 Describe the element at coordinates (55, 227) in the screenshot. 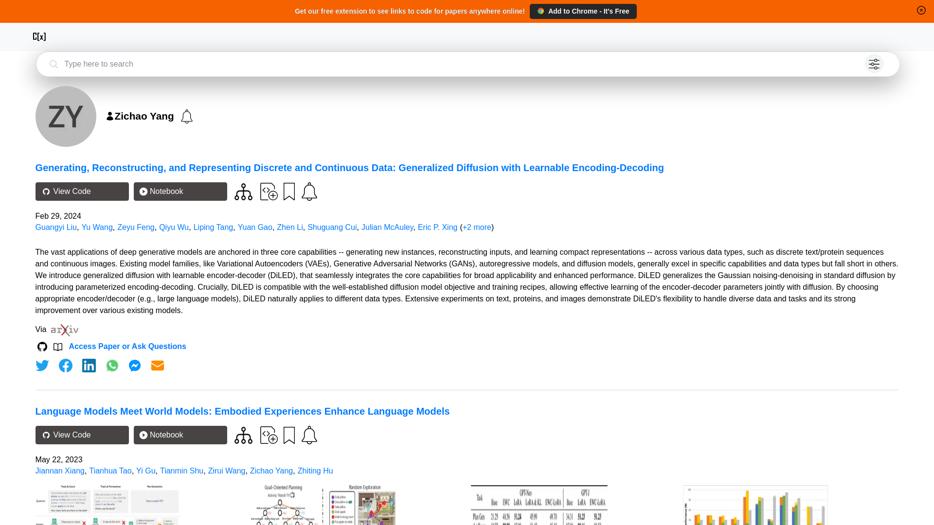

I see `Guangyi Liu` at that location.